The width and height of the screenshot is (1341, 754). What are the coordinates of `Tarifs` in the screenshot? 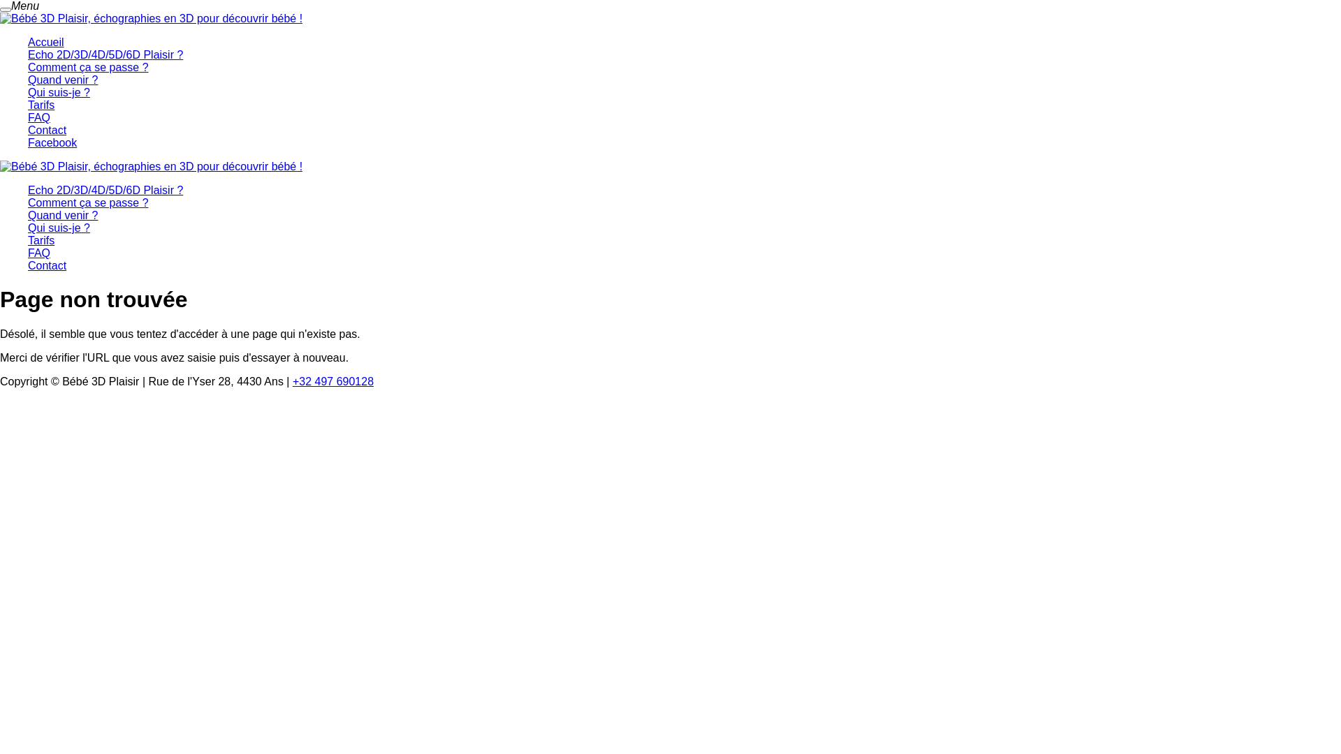 It's located at (41, 240).